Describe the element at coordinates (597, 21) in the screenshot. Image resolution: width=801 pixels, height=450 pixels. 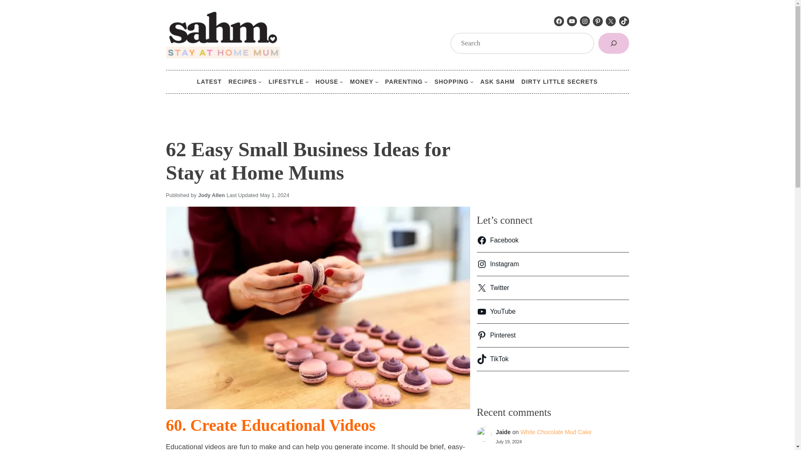
I see `Pinterest` at that location.